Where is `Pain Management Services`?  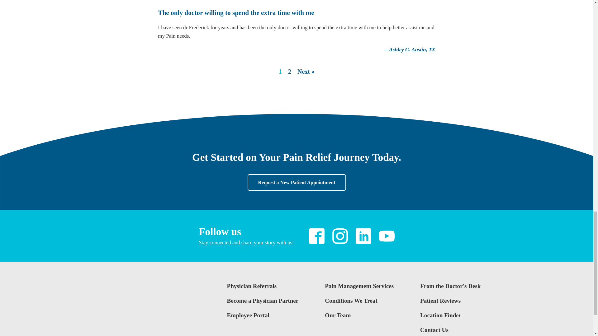
Pain Management Services is located at coordinates (359, 289).